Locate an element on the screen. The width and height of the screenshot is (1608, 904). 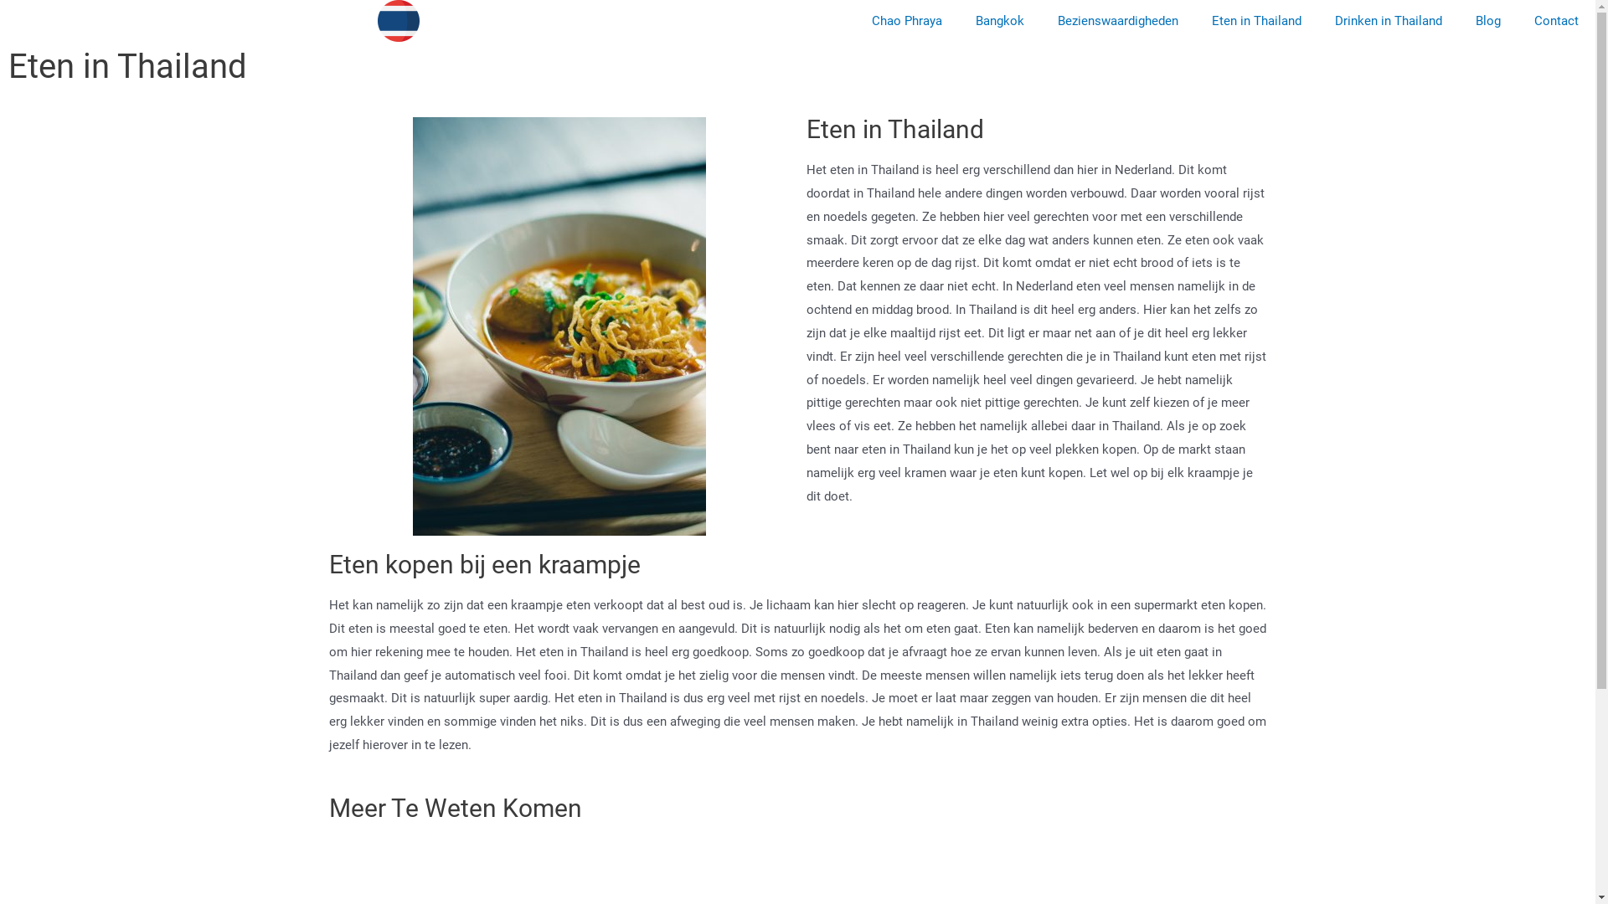
Bangkok is located at coordinates (1000, 21).